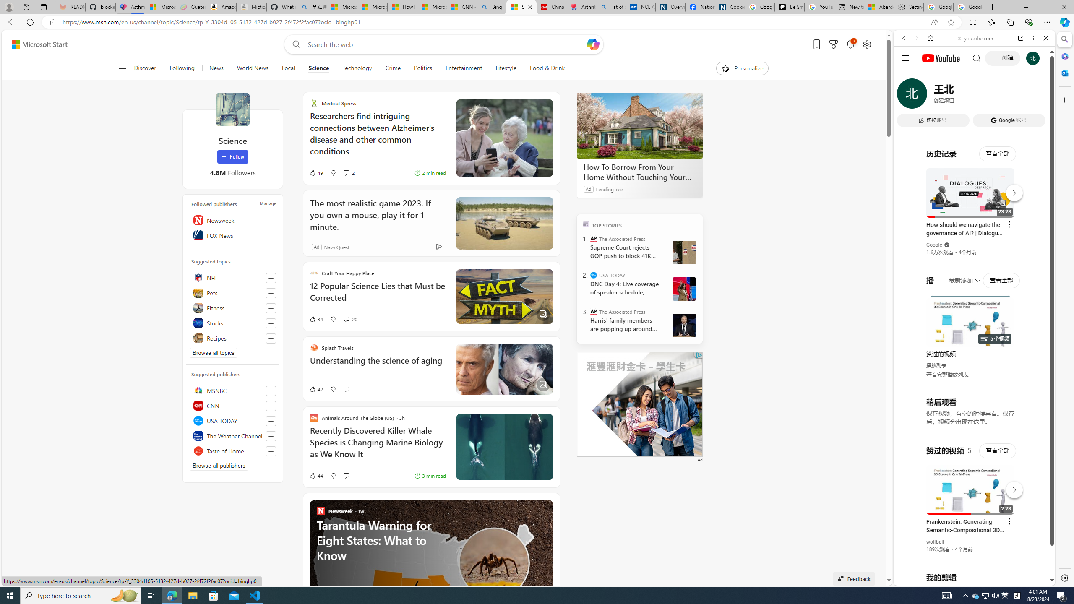 The image size is (1074, 604). What do you see at coordinates (907, 75) in the screenshot?
I see `Web scope` at bounding box center [907, 75].